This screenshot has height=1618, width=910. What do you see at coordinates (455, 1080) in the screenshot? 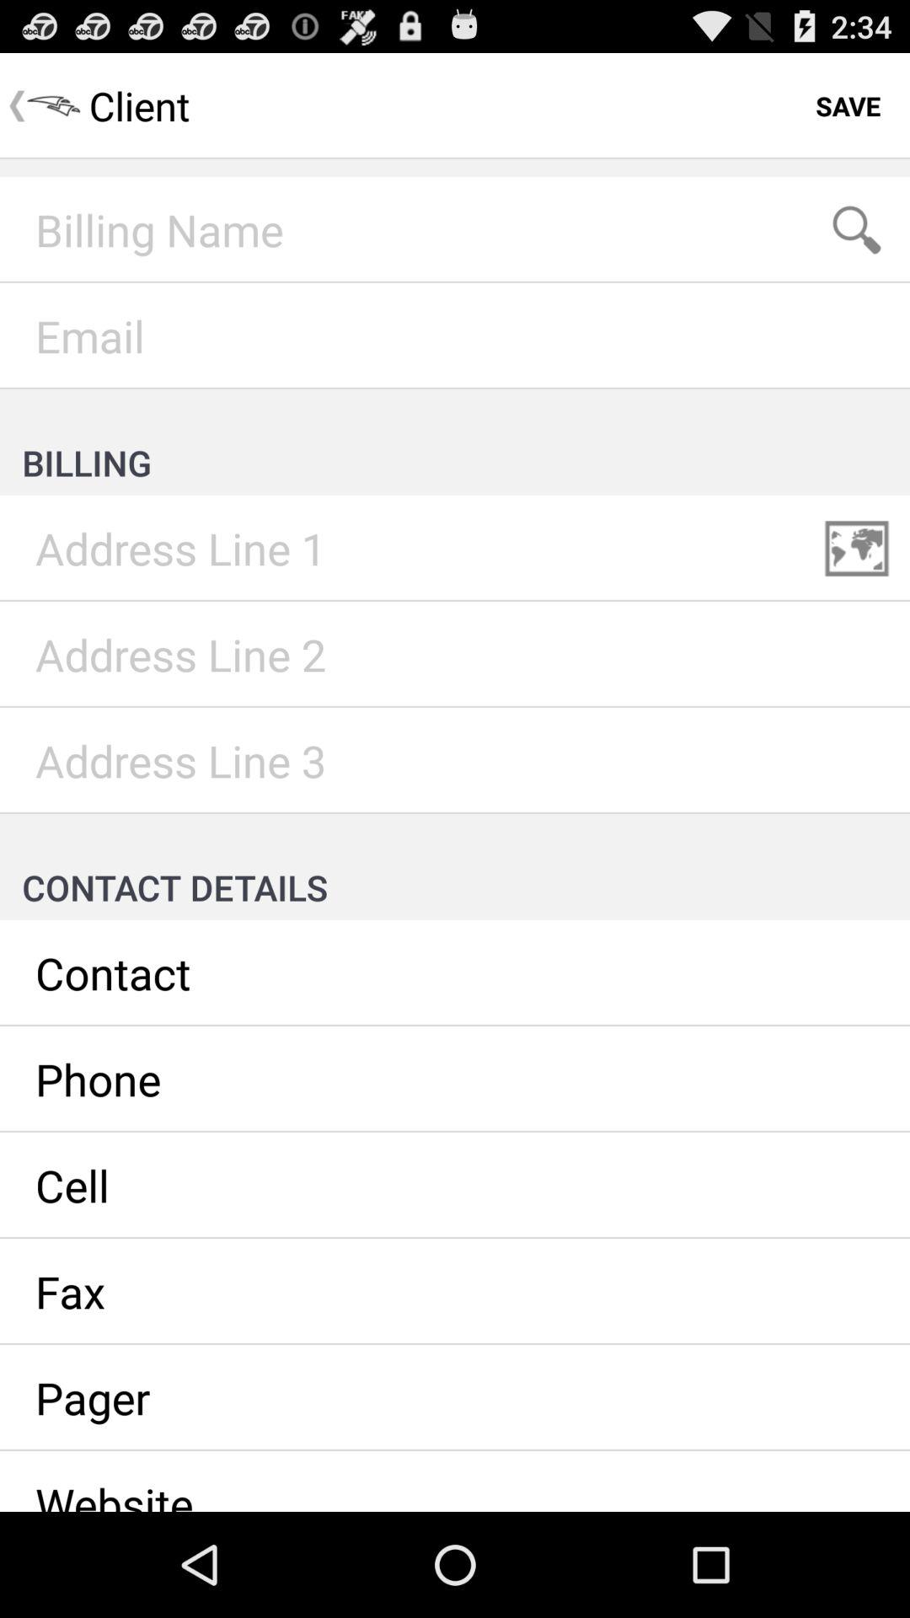
I see `click the phone option` at bounding box center [455, 1080].